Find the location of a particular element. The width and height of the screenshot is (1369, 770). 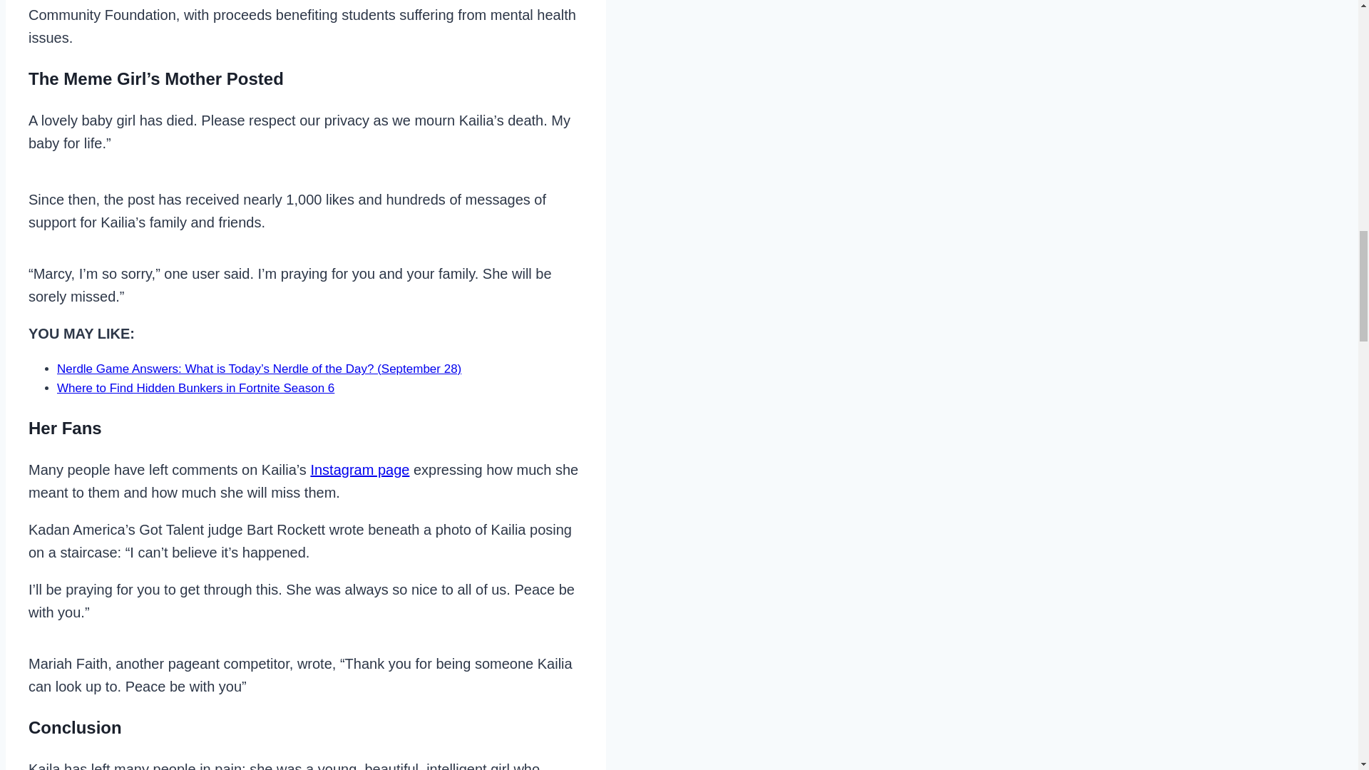

Where to Find Hidden Bunkers in Fortnite Season 6 is located at coordinates (195, 388).